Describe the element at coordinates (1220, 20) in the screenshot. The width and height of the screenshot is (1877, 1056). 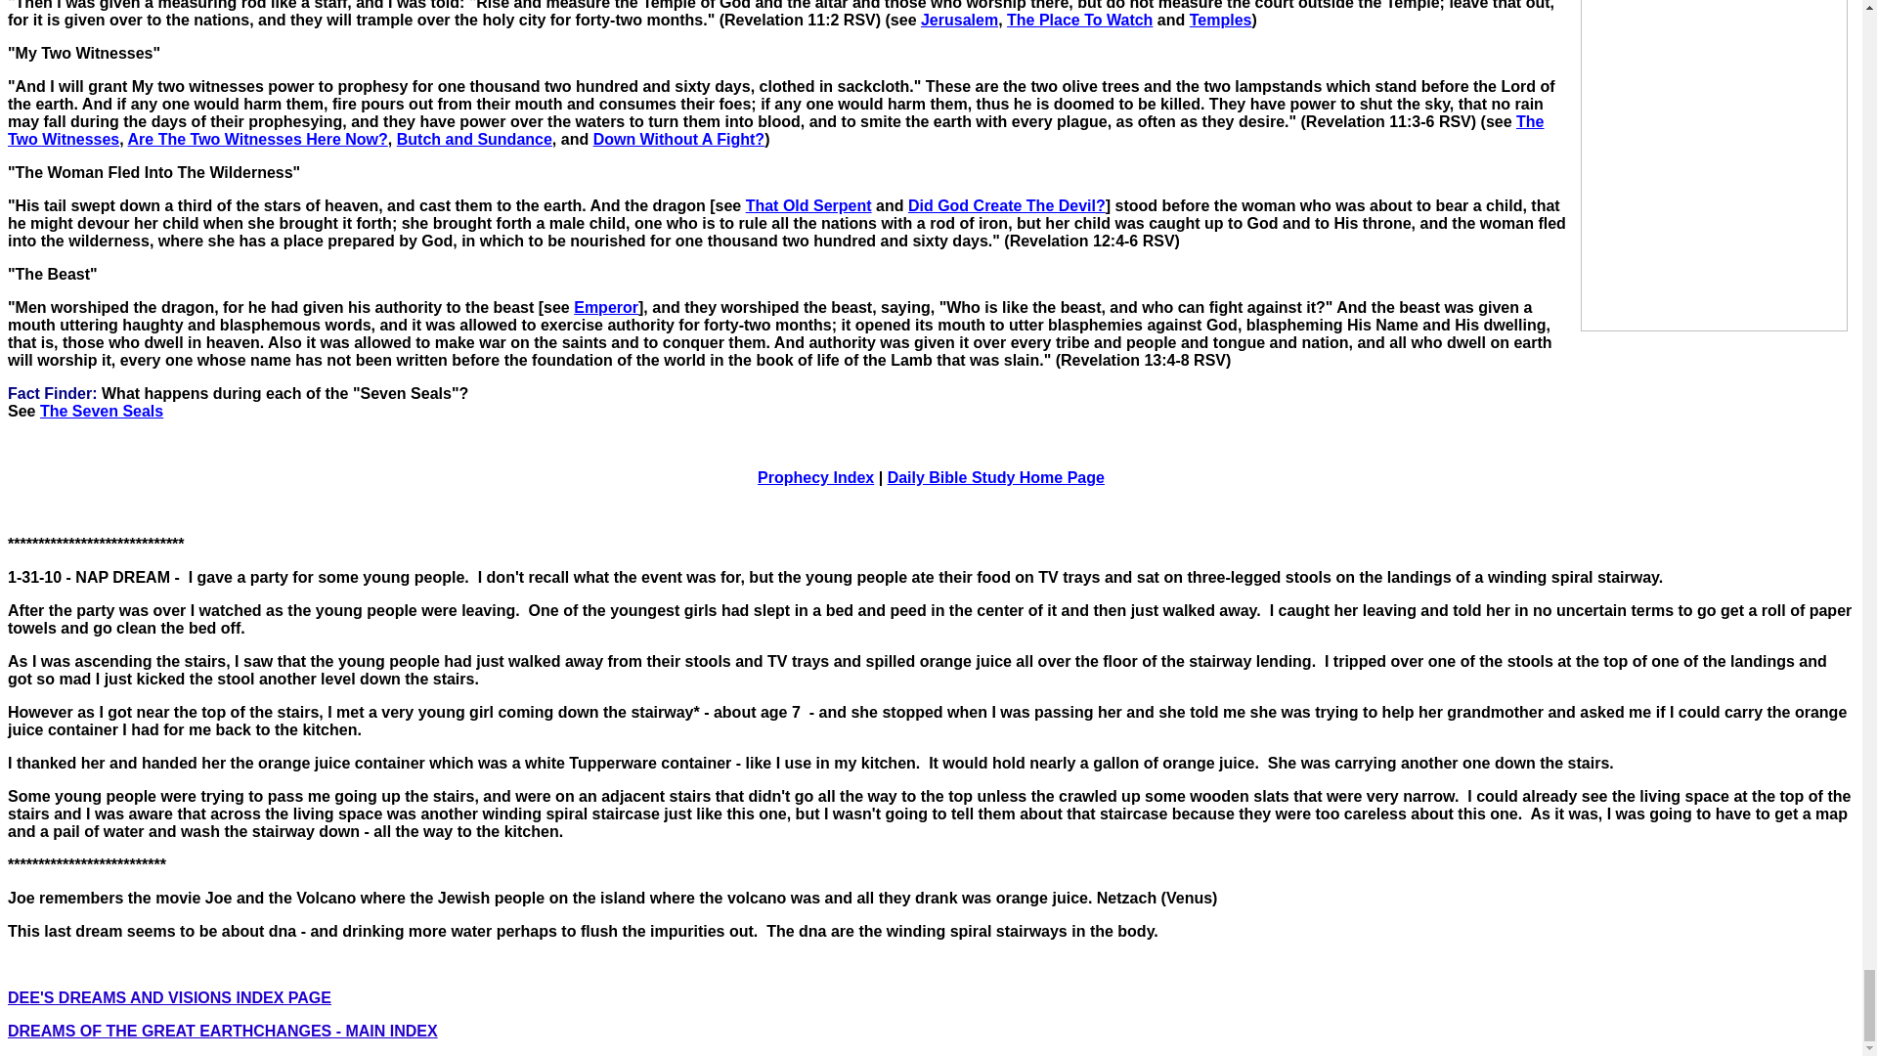
I see `Temples` at that location.